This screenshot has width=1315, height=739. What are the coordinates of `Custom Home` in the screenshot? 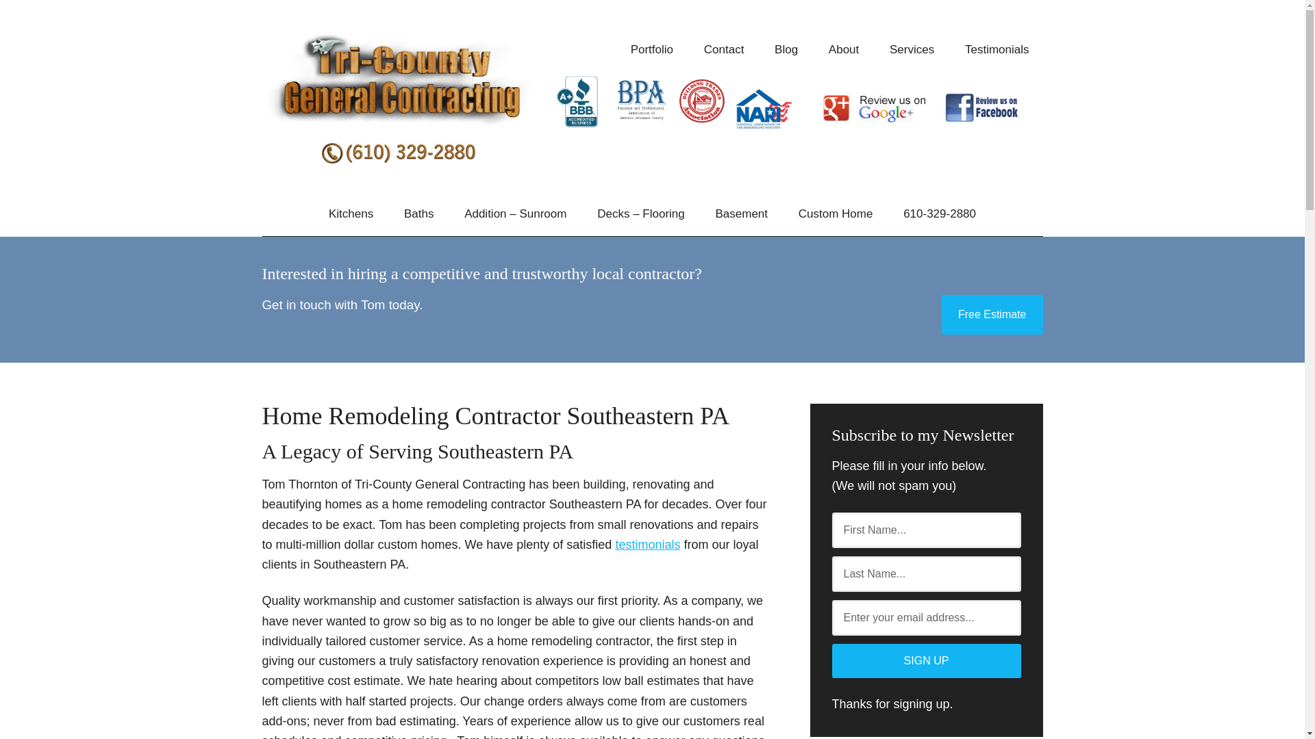 It's located at (836, 213).